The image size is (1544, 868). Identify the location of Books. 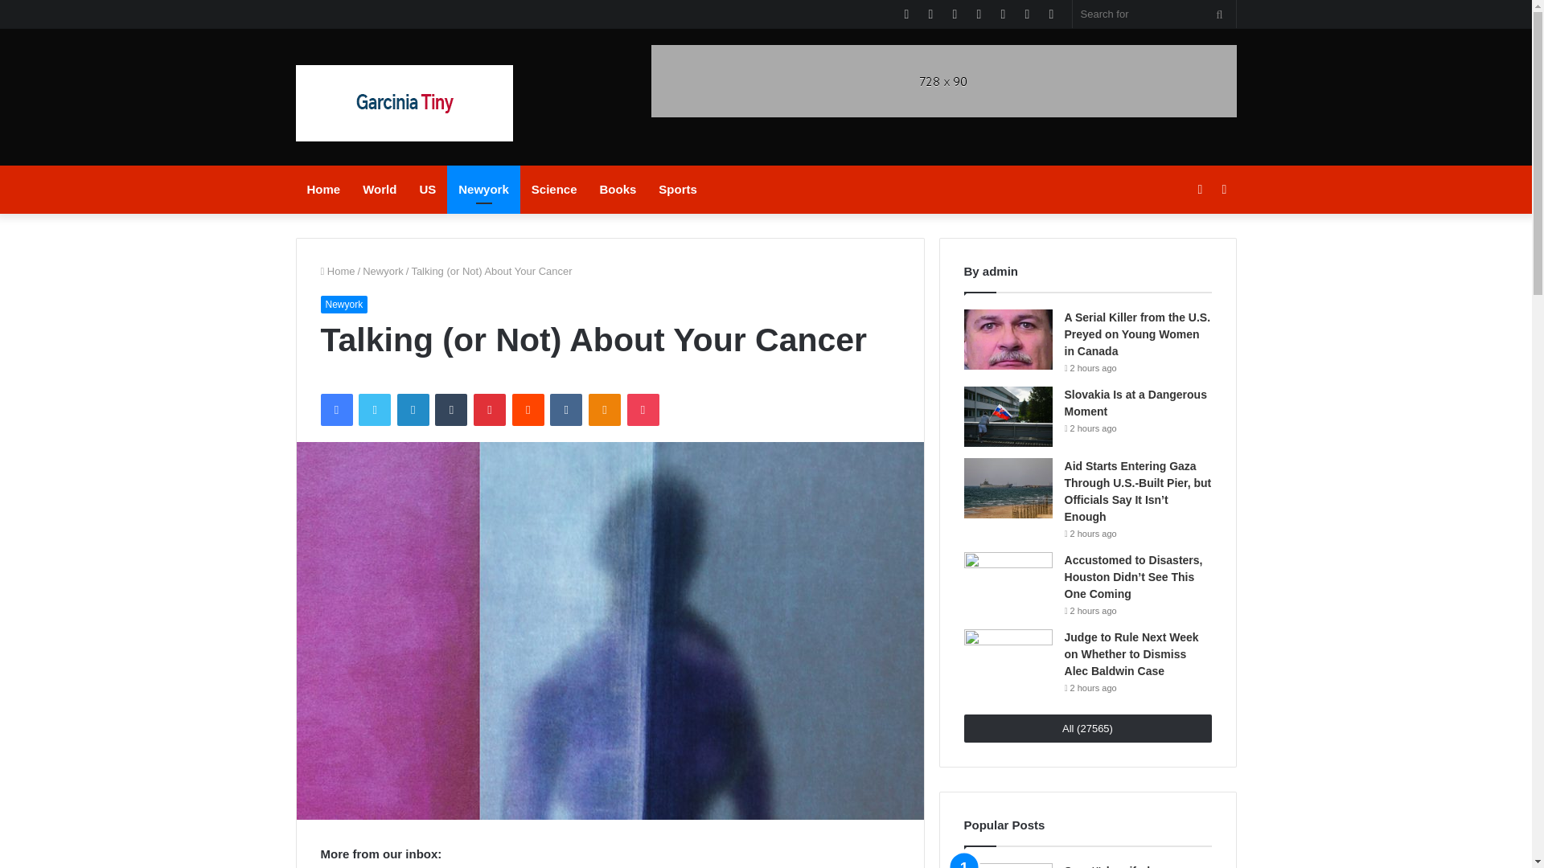
(618, 190).